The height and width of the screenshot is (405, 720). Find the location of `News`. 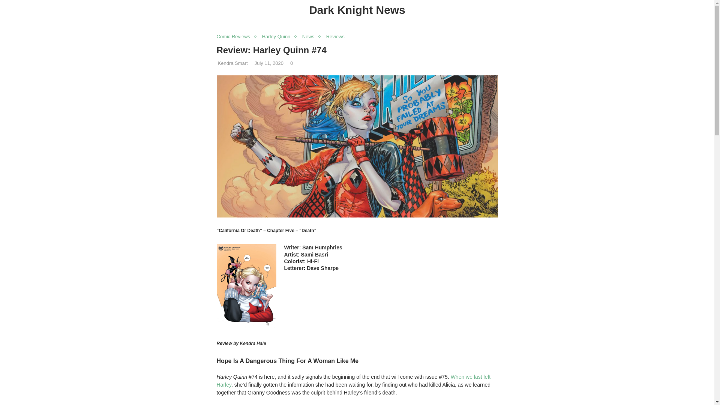

News is located at coordinates (310, 36).